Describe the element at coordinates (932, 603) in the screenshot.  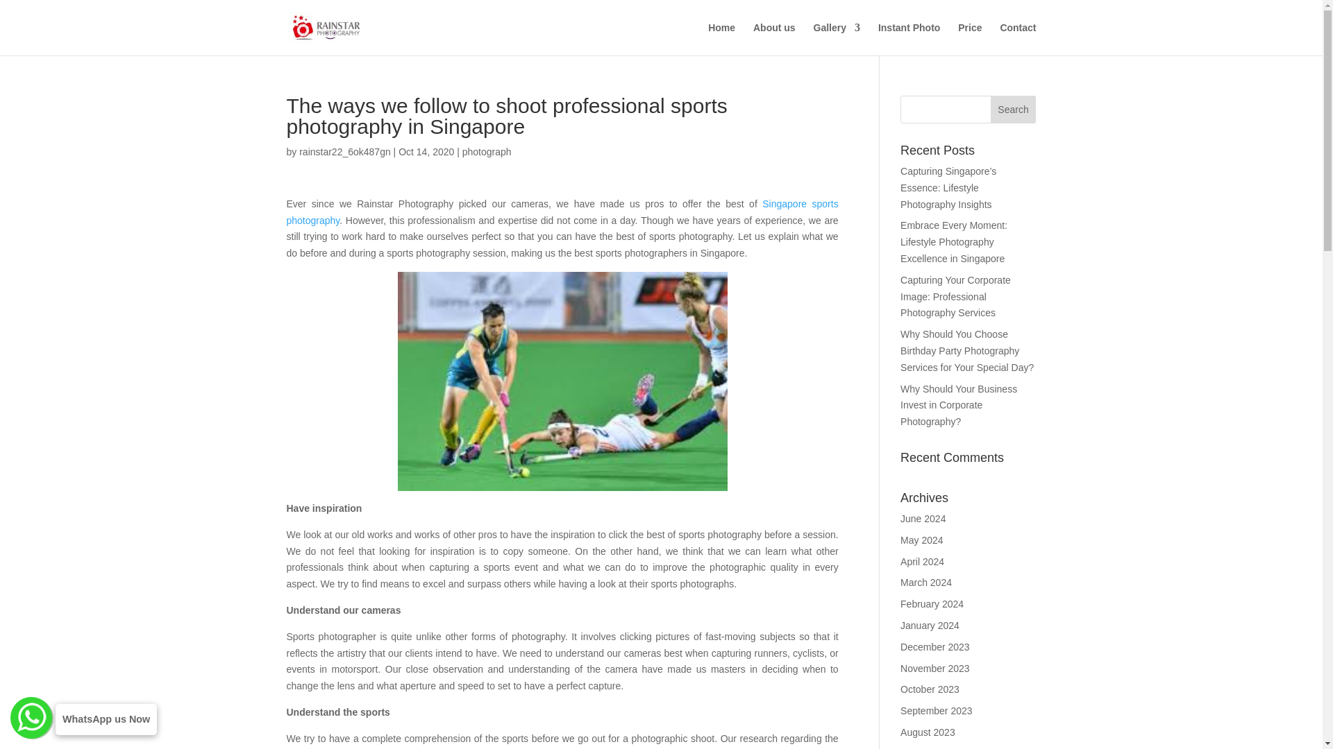
I see `February 2024` at that location.